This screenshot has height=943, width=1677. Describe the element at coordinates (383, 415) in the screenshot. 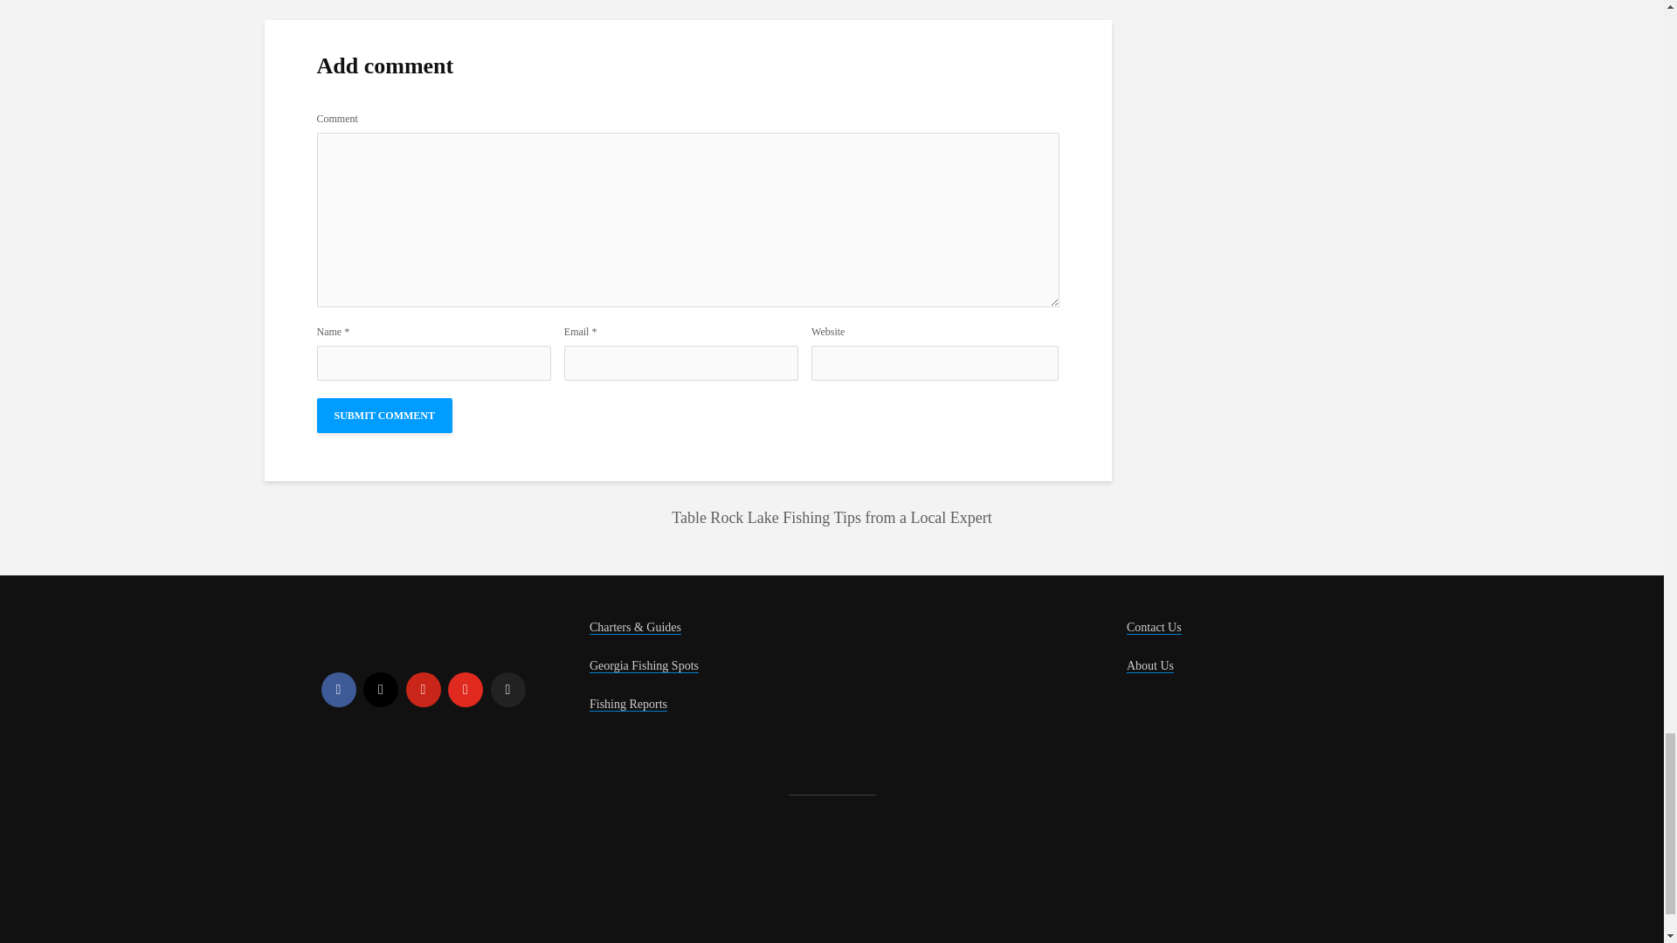

I see `Submit Comment` at that location.